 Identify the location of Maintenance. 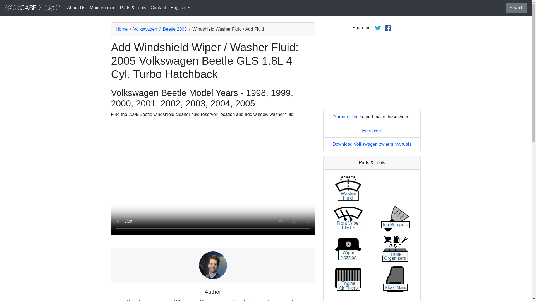
(103, 8).